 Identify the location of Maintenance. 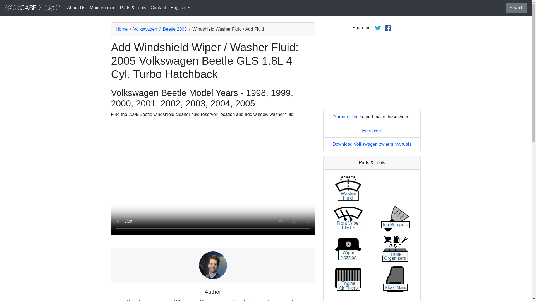
(103, 8).